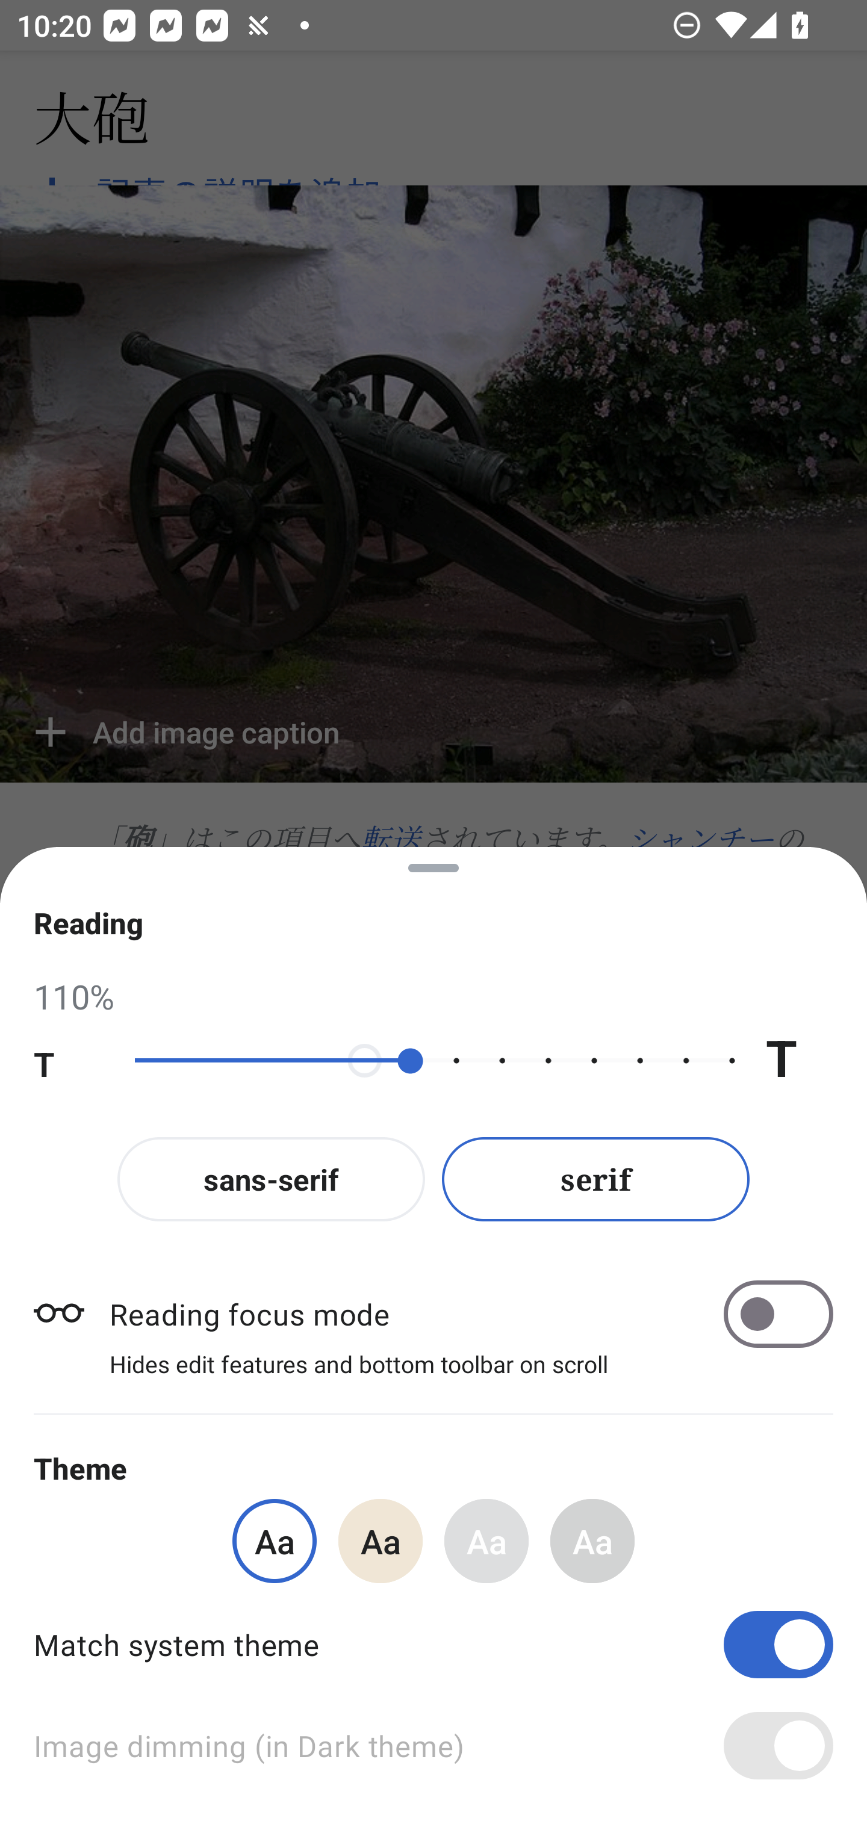 The width and height of the screenshot is (867, 1830). What do you see at coordinates (381, 1540) in the screenshot?
I see `Aa` at bounding box center [381, 1540].